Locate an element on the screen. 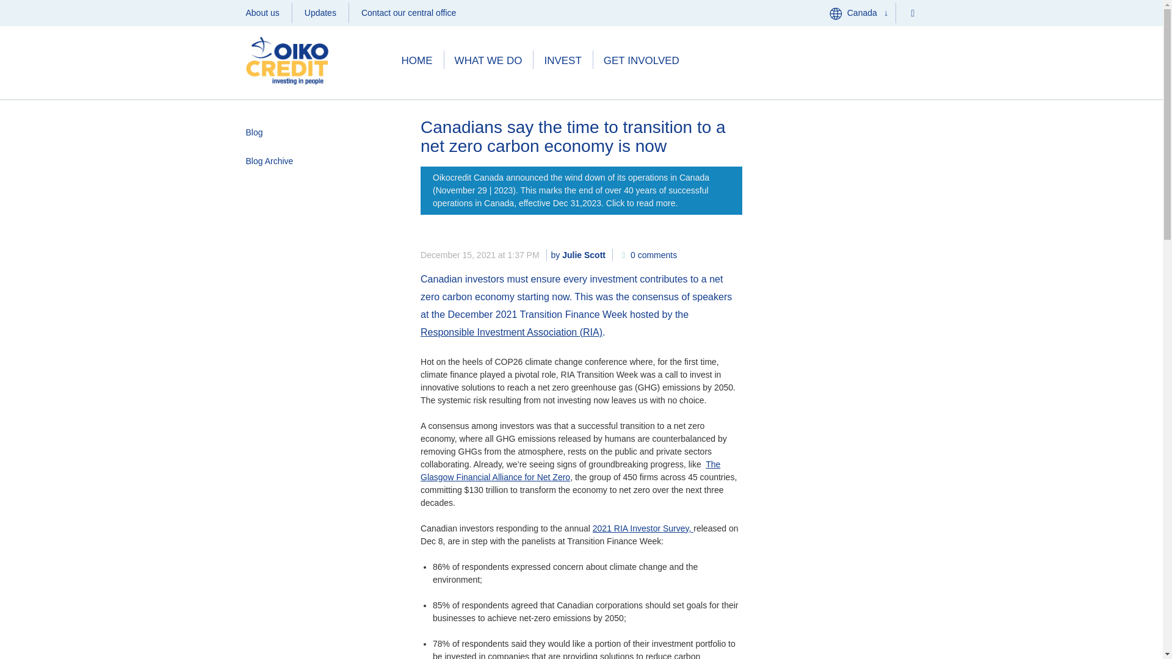  Read more is located at coordinates (581, 190).